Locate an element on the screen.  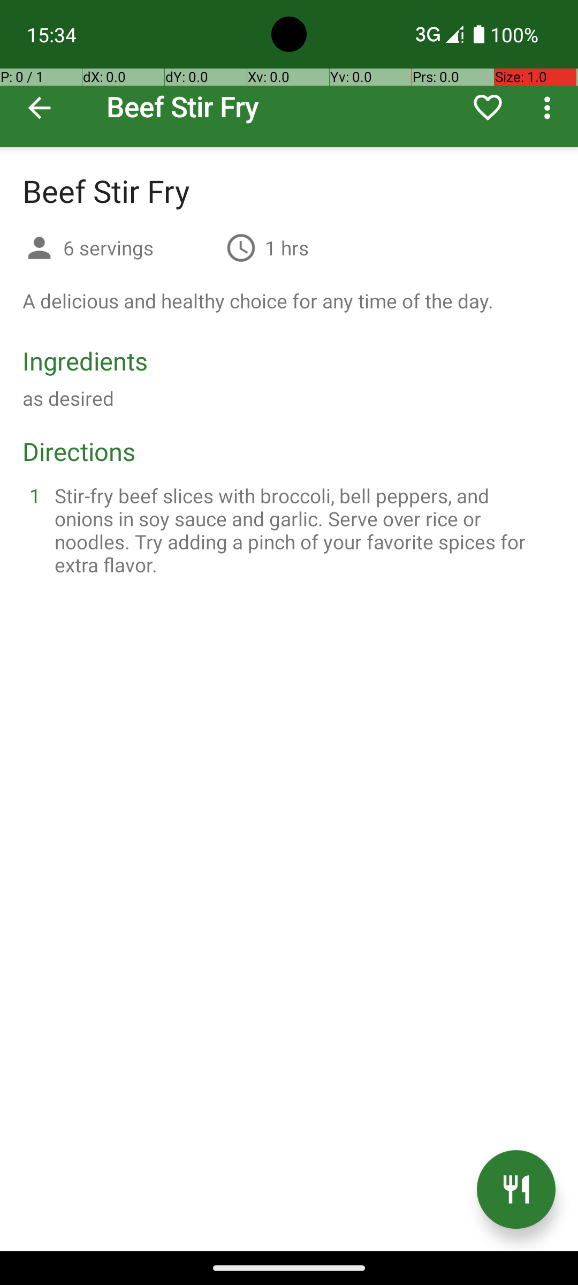
Ingredients is located at coordinates (85, 361).